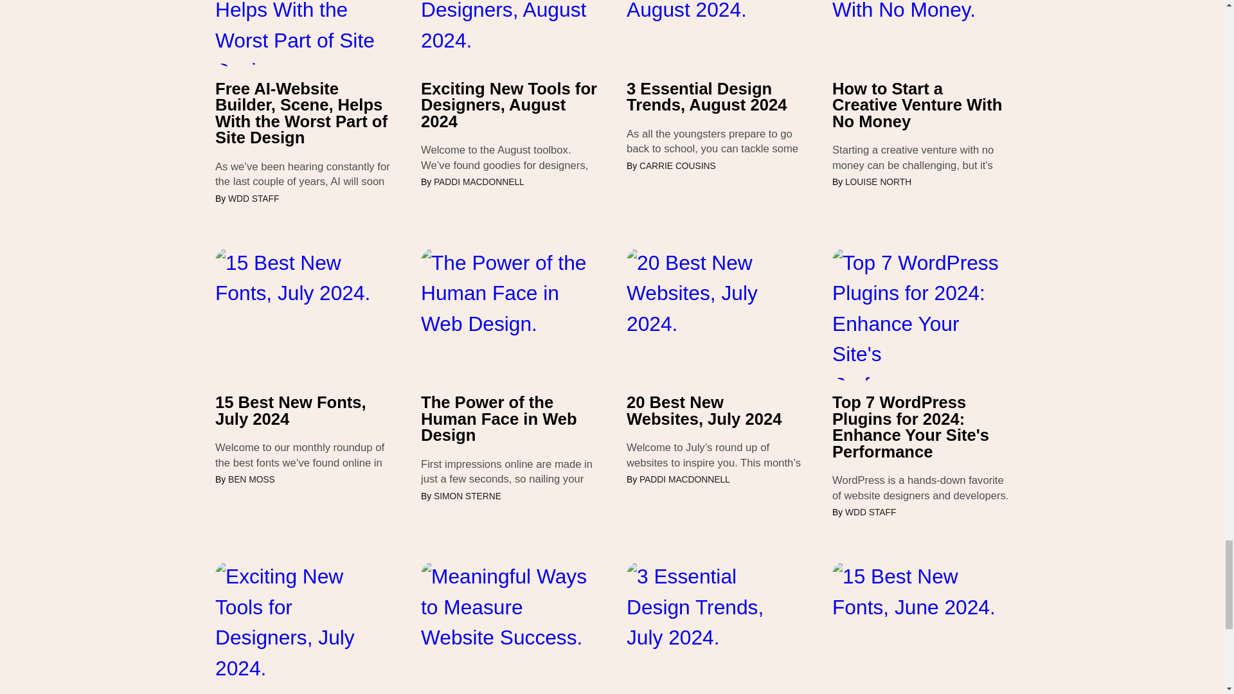  Describe the element at coordinates (509, 105) in the screenshot. I see `Exciting New Tools for Designers, August 2024` at that location.